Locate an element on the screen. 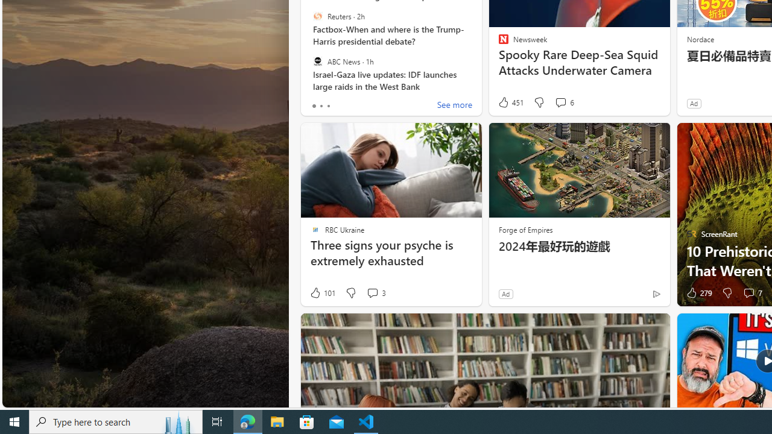  View comments 7 Comment is located at coordinates (748, 293).